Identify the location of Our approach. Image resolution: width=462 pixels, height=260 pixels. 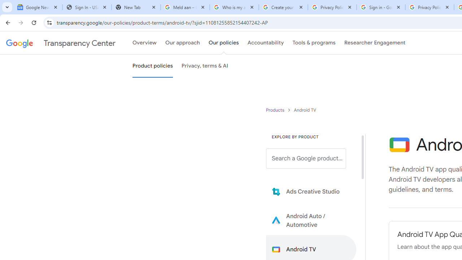
(183, 43).